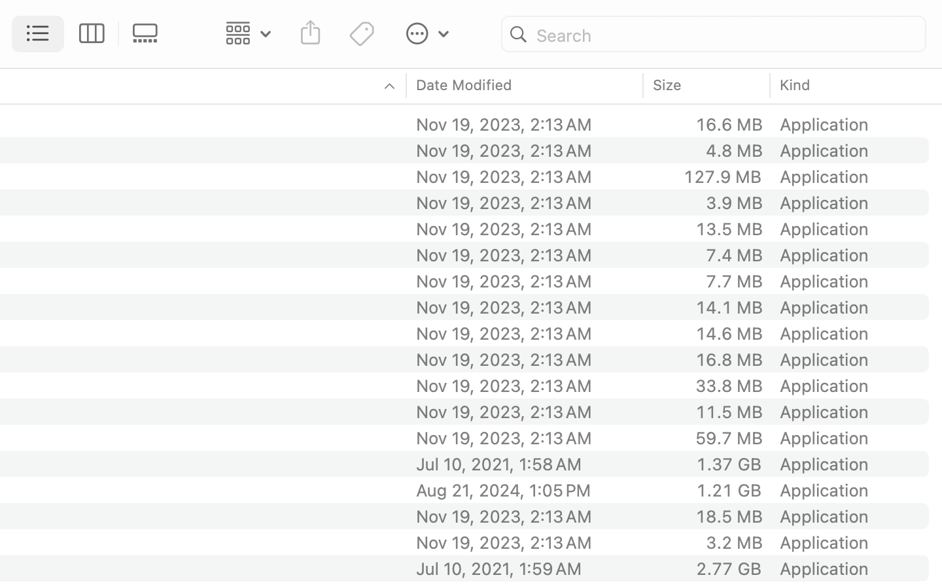 Image resolution: width=942 pixels, height=588 pixels. What do you see at coordinates (729, 516) in the screenshot?
I see `18.5 MB` at bounding box center [729, 516].